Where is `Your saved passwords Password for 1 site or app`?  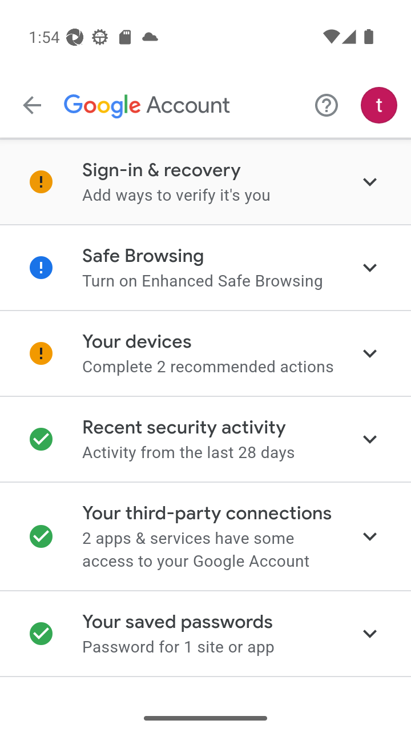 Your saved passwords Password for 1 site or app is located at coordinates (205, 634).